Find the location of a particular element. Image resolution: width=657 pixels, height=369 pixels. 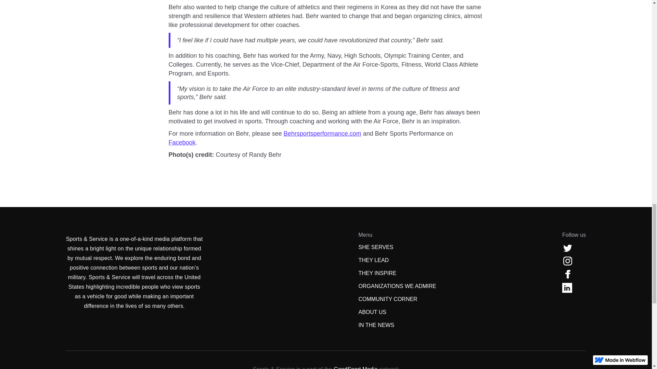

GoodSport Media is located at coordinates (355, 368).